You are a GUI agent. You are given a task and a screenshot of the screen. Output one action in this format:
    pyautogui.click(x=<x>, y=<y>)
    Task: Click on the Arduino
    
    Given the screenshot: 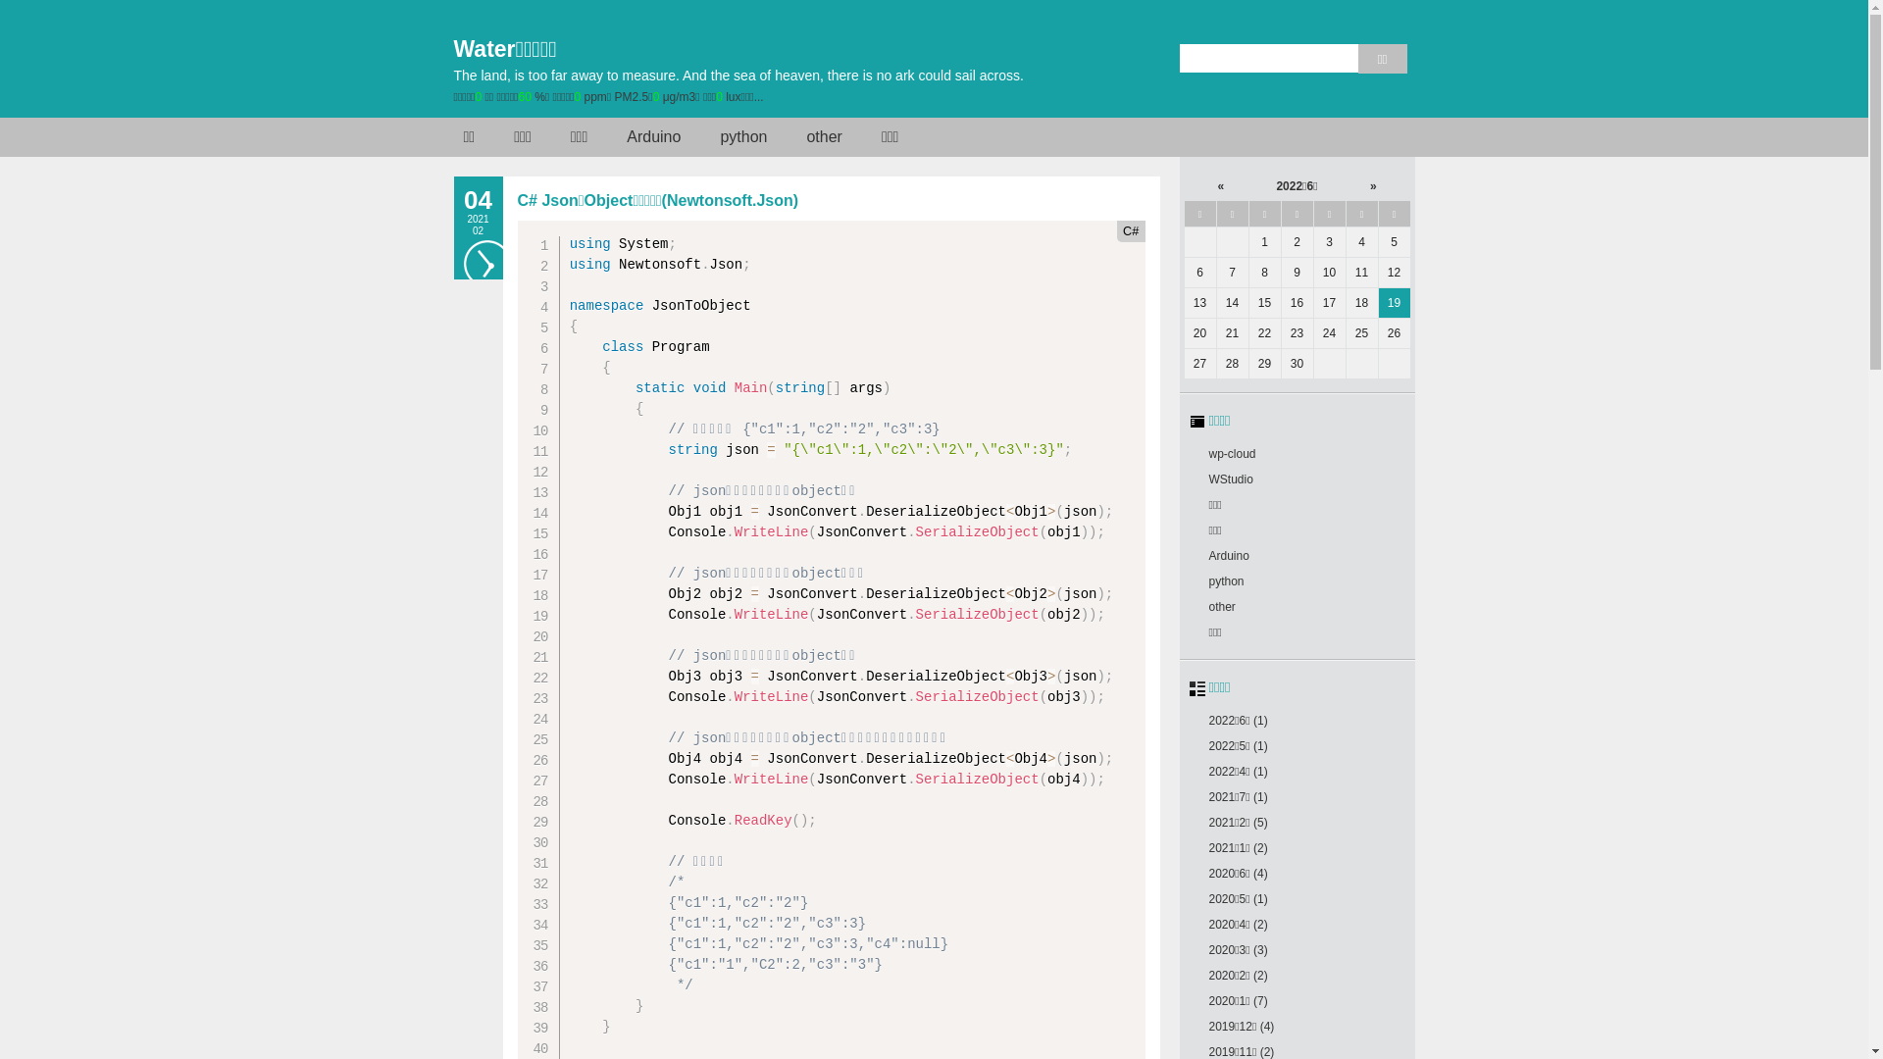 What is the action you would take?
    pyautogui.click(x=653, y=137)
    